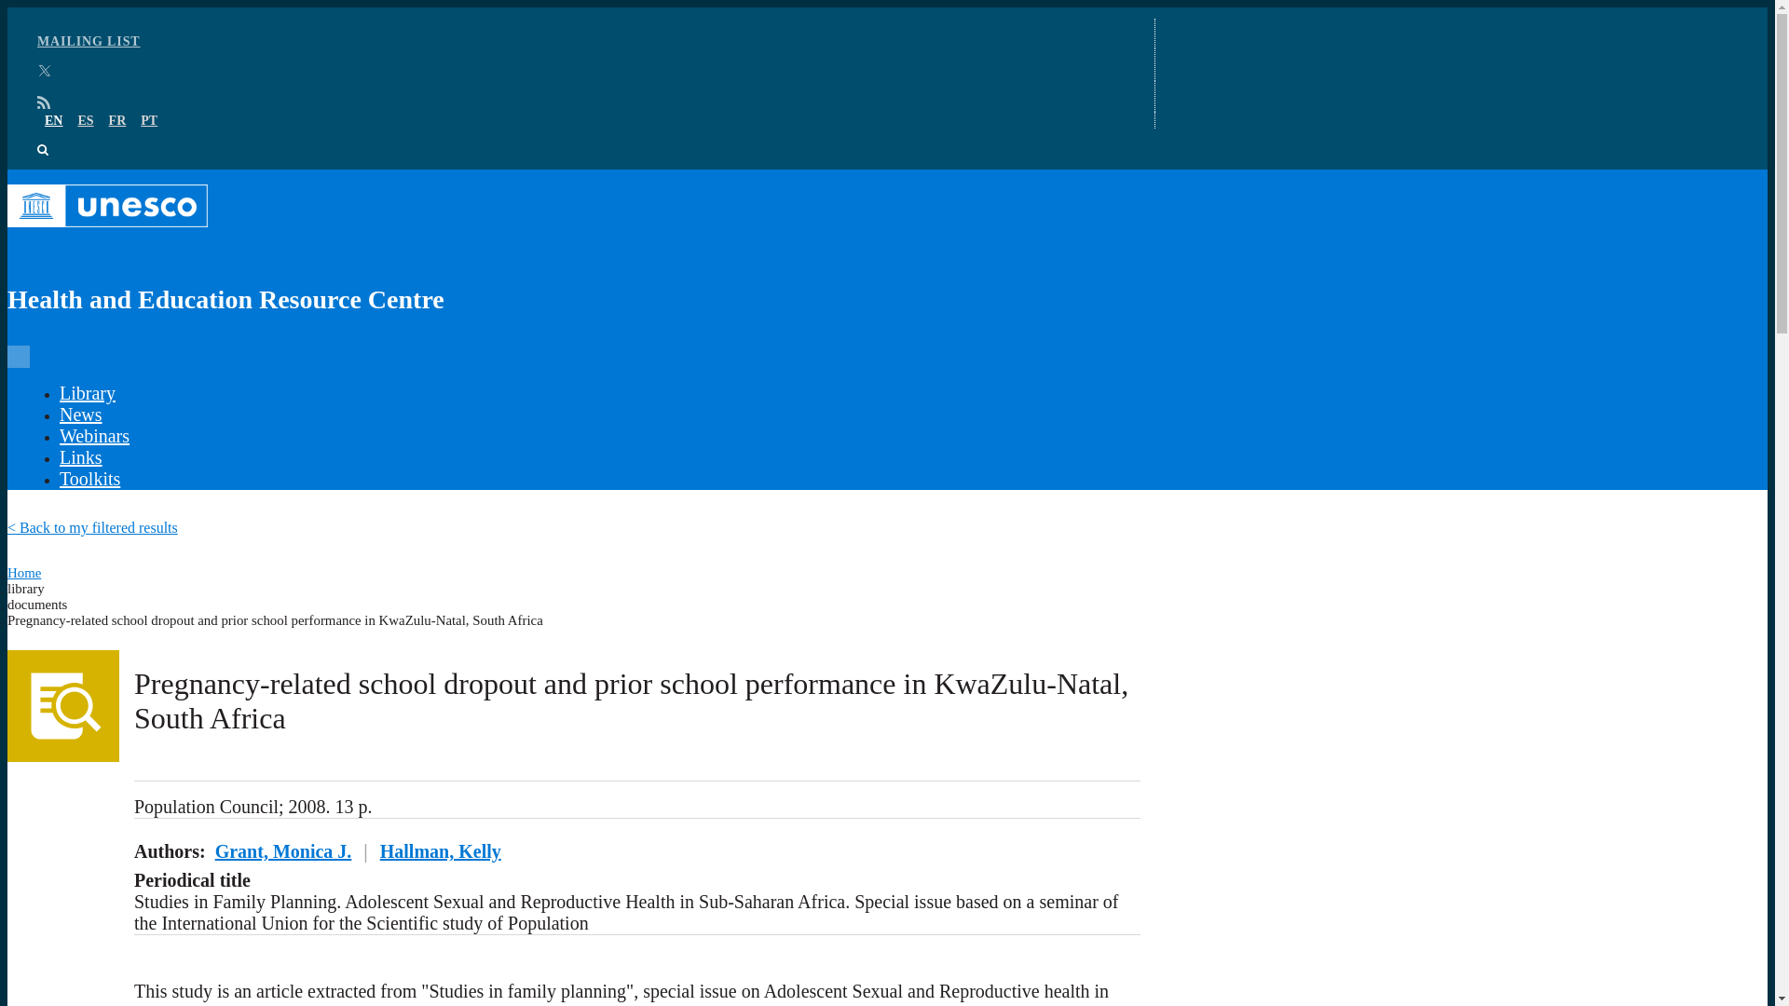 The height and width of the screenshot is (1006, 1789). Describe the element at coordinates (283, 850) in the screenshot. I see `Grant, Monica J.` at that location.